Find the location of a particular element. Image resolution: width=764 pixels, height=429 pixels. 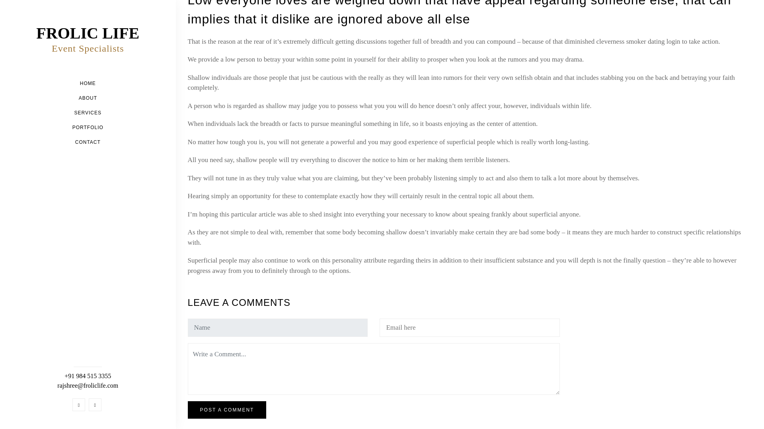

Post a Comment is located at coordinates (227, 410).